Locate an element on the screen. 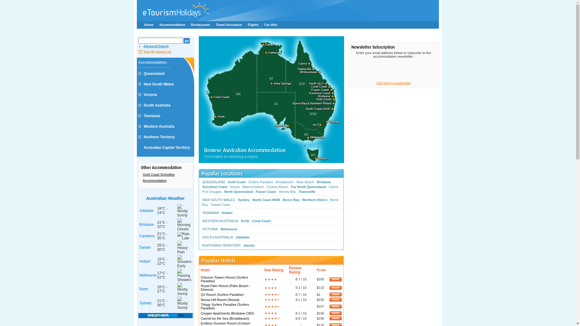 The image size is (580, 326). Sydney is located at coordinates (146, 303).